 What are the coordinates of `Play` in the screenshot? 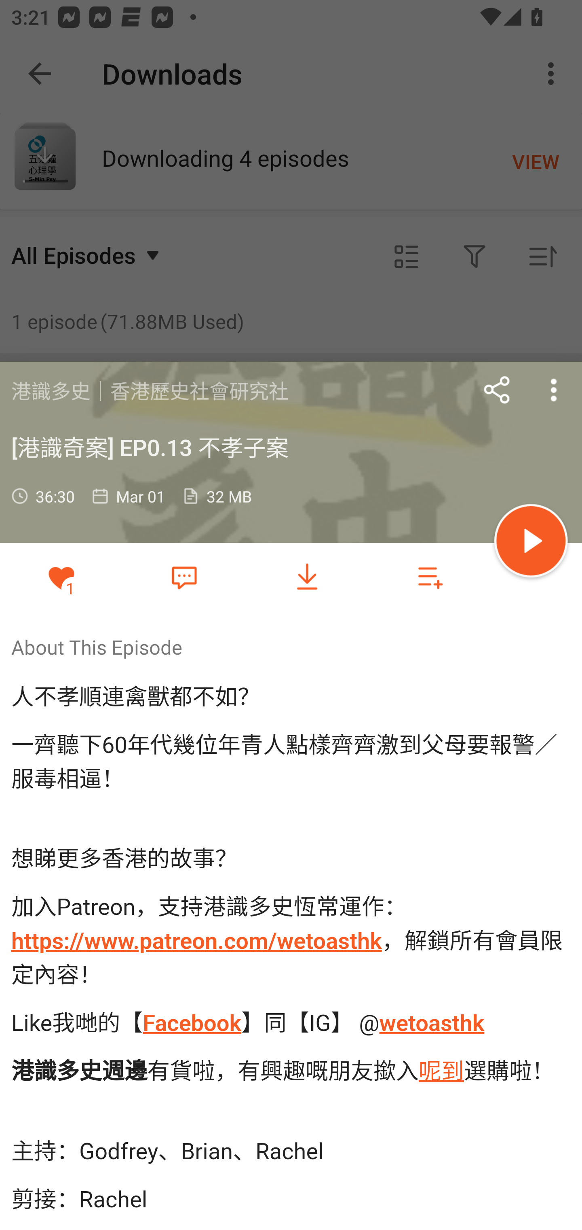 It's located at (531, 543).